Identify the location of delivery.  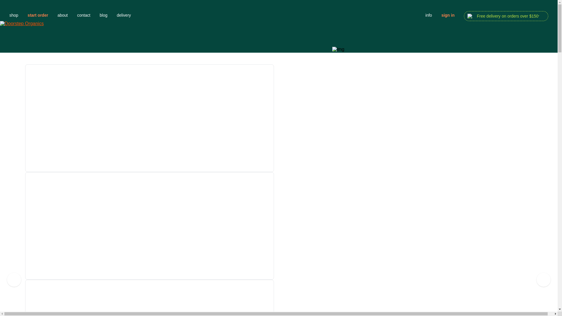
(266, 15).